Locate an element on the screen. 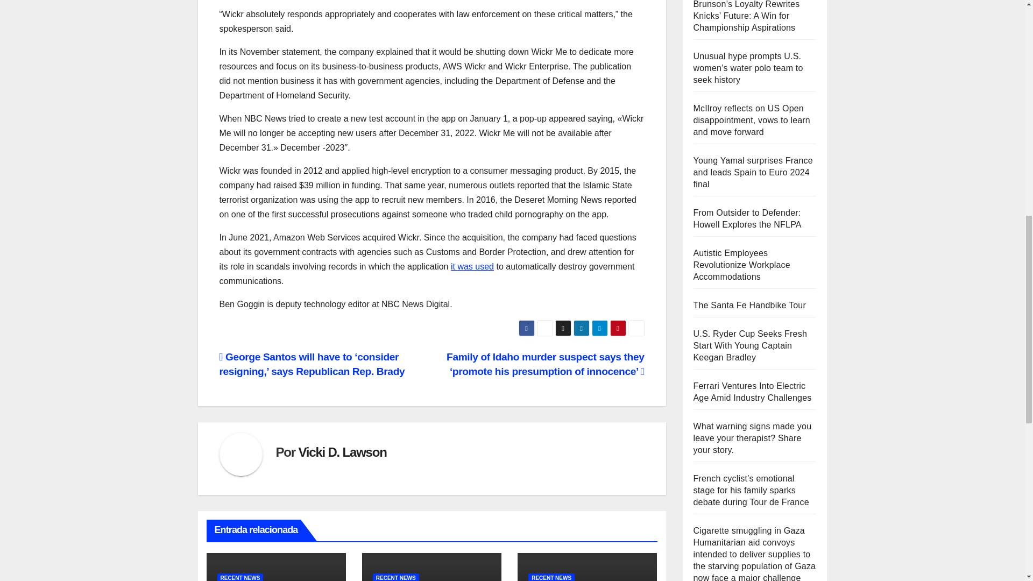  it was used is located at coordinates (472, 267).